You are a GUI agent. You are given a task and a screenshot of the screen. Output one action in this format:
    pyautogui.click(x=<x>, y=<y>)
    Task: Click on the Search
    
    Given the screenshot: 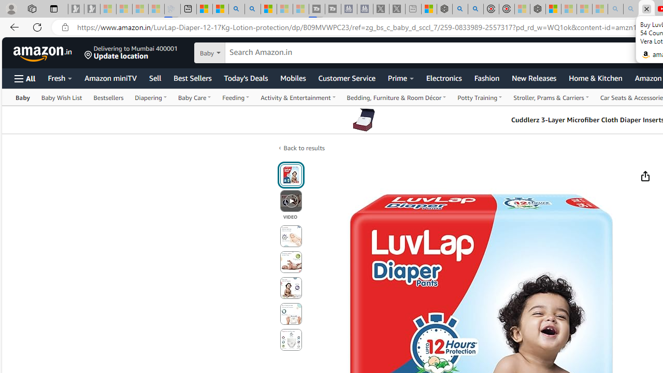 What is the action you would take?
    pyautogui.click(x=253, y=9)
    